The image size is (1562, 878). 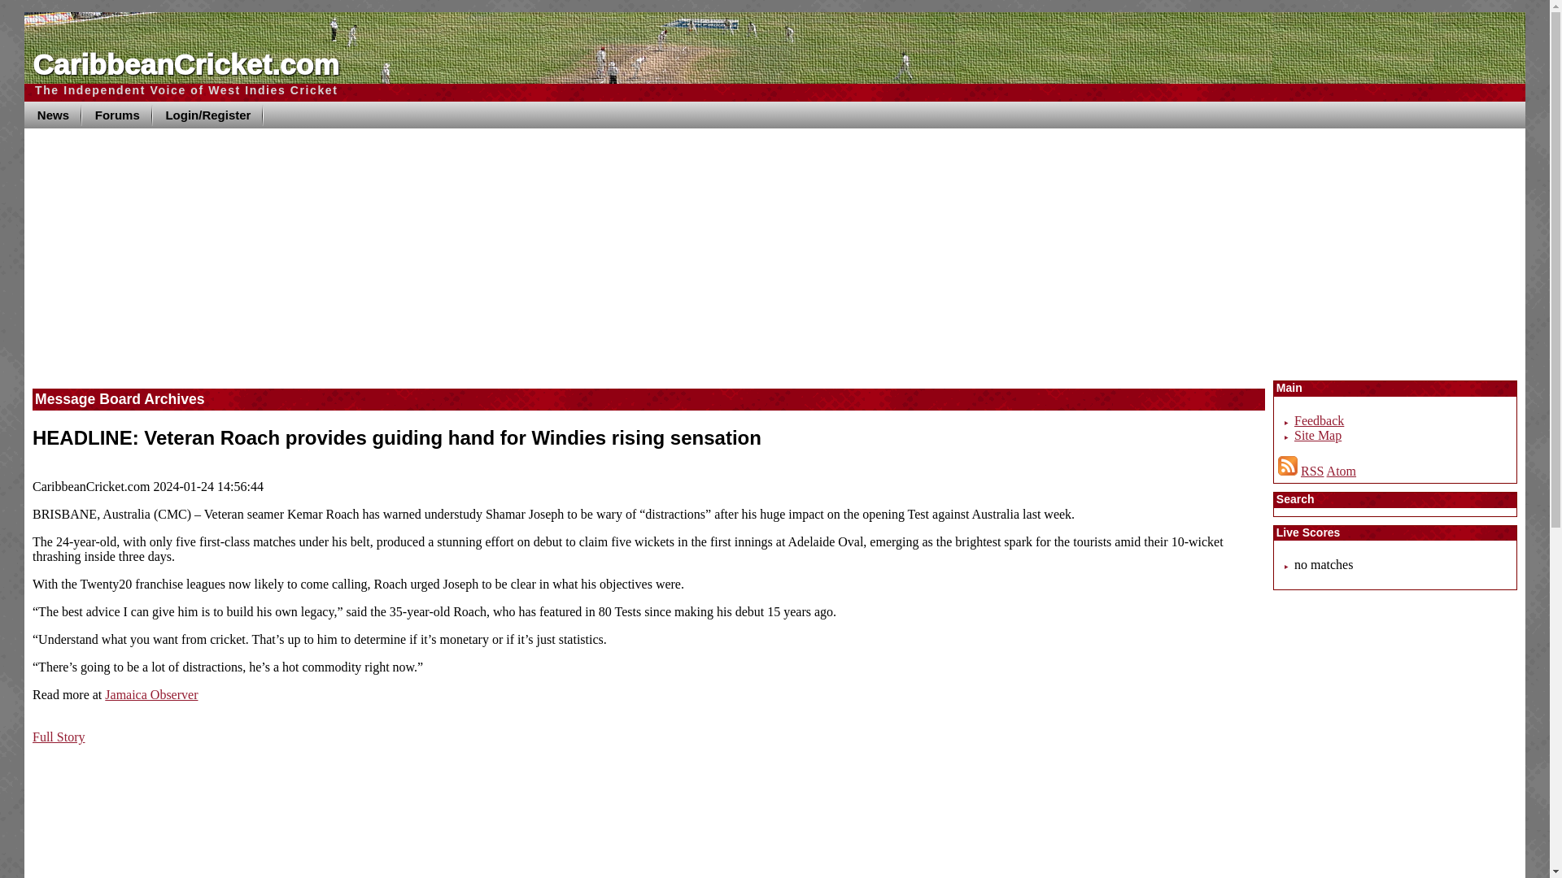 What do you see at coordinates (1318, 436) in the screenshot?
I see `Site Map` at bounding box center [1318, 436].